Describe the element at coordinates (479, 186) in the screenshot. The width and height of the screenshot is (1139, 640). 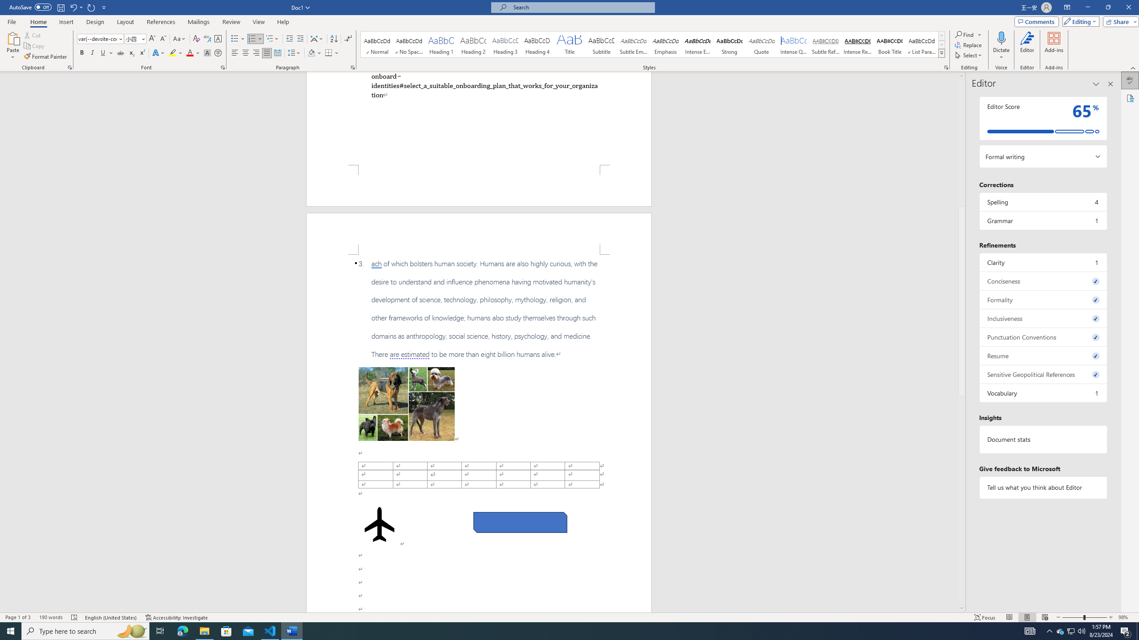
I see `Footer -Section 1-` at that location.